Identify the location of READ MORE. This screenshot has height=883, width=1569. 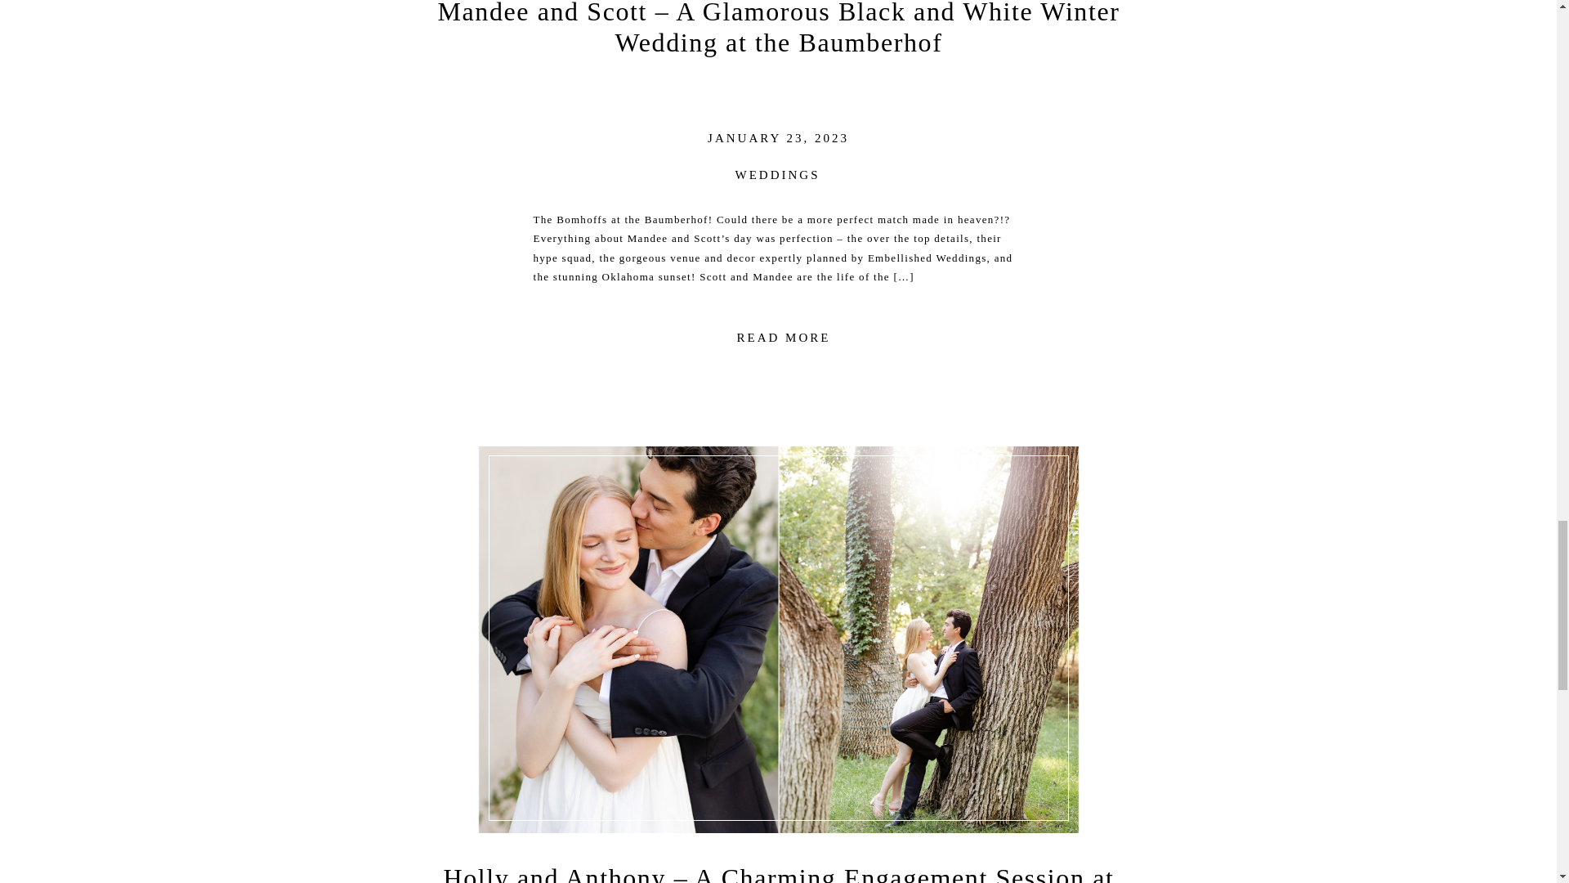
(784, 338).